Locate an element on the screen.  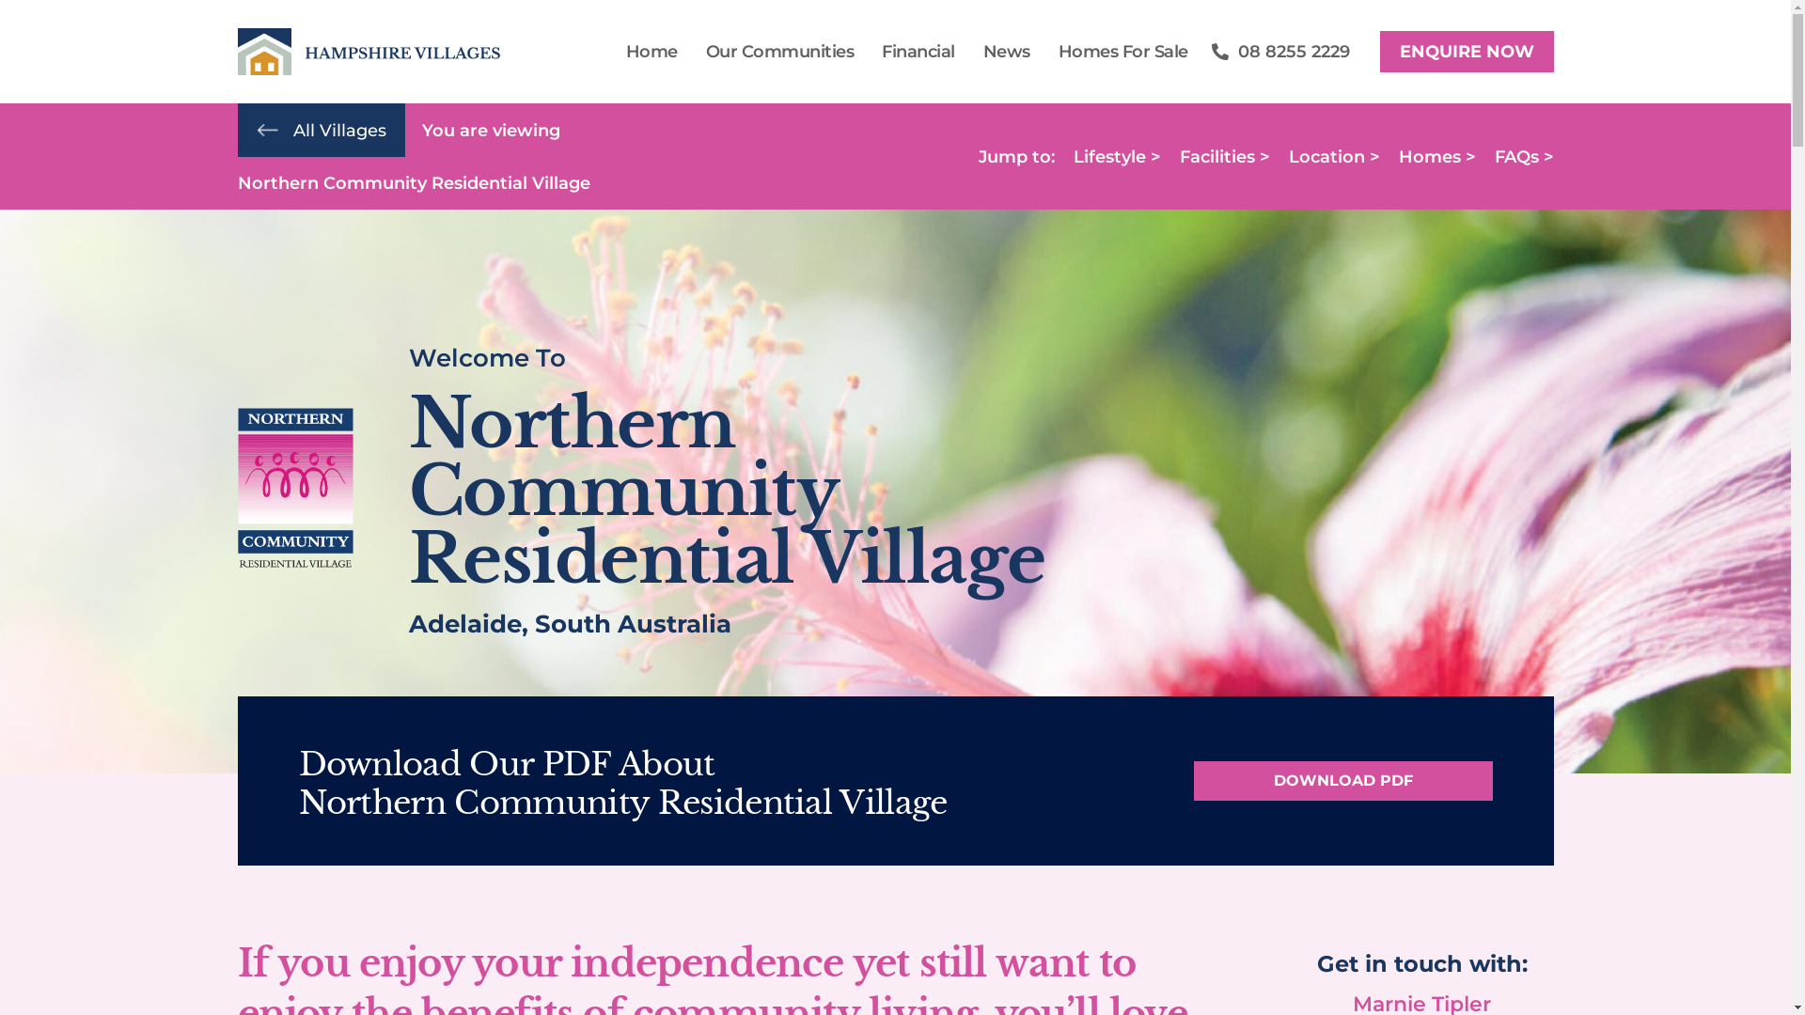
Skip to content is located at coordinates (14, 39).